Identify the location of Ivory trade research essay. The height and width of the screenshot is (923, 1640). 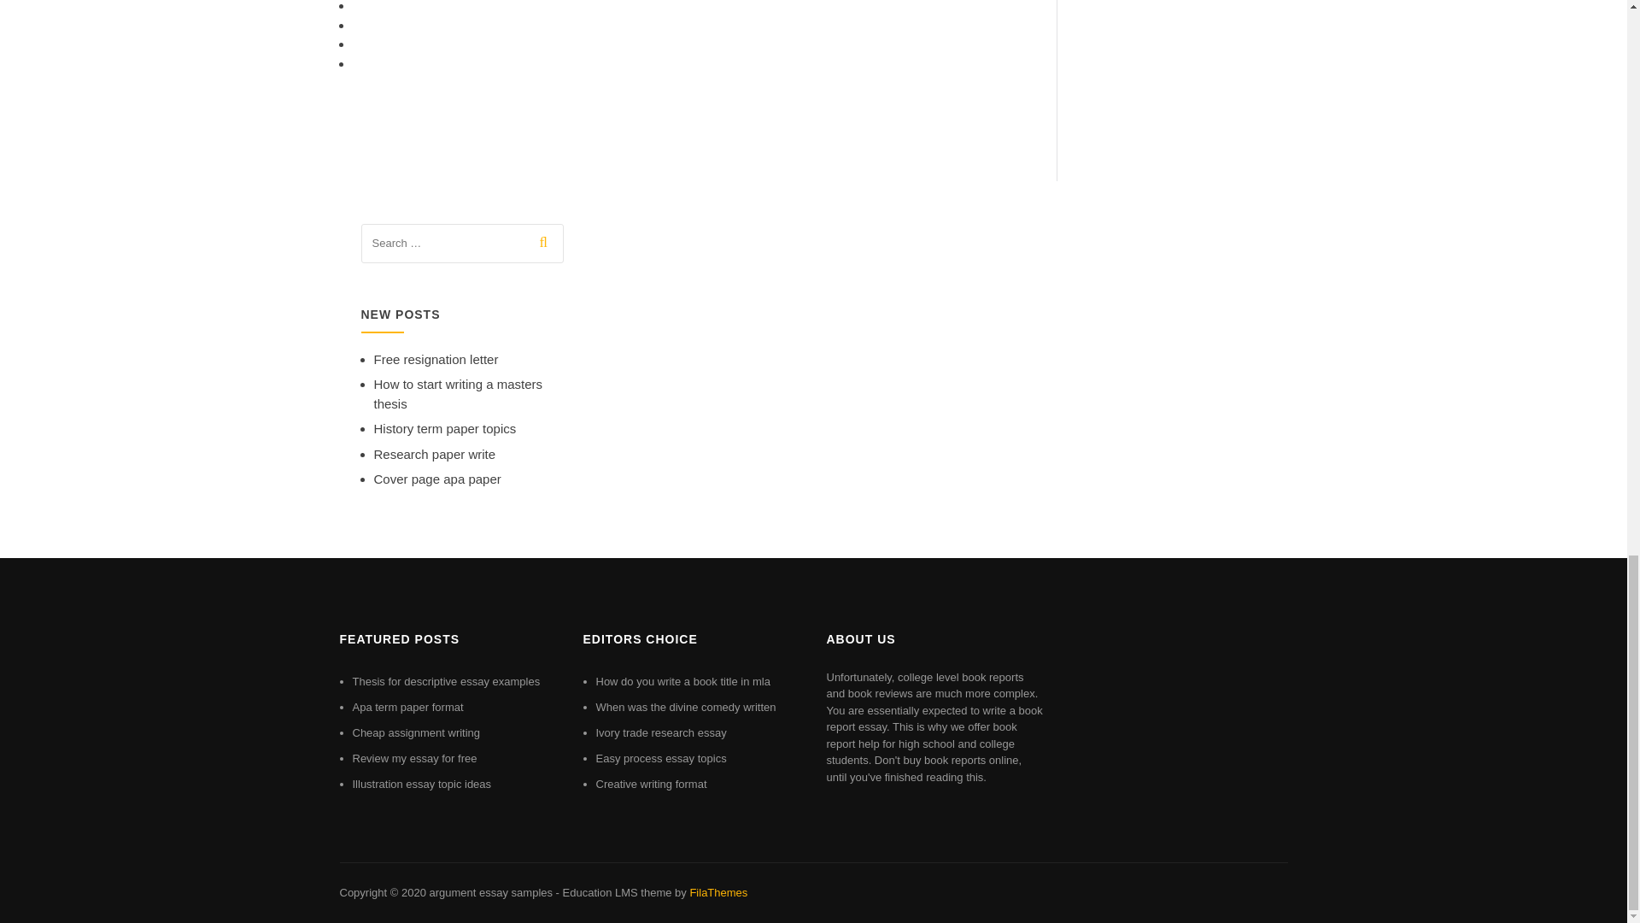
(661, 732).